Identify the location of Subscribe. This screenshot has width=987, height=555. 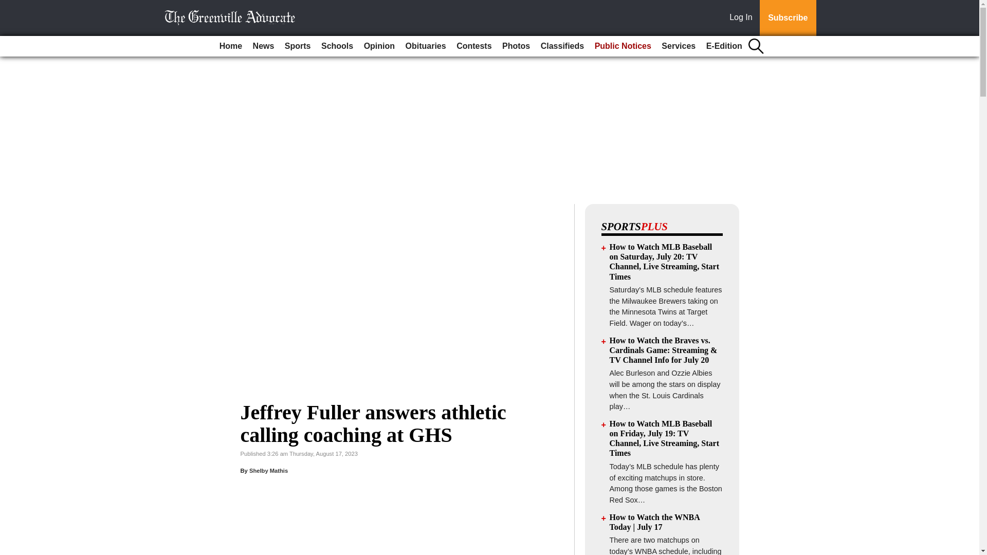
(788, 18).